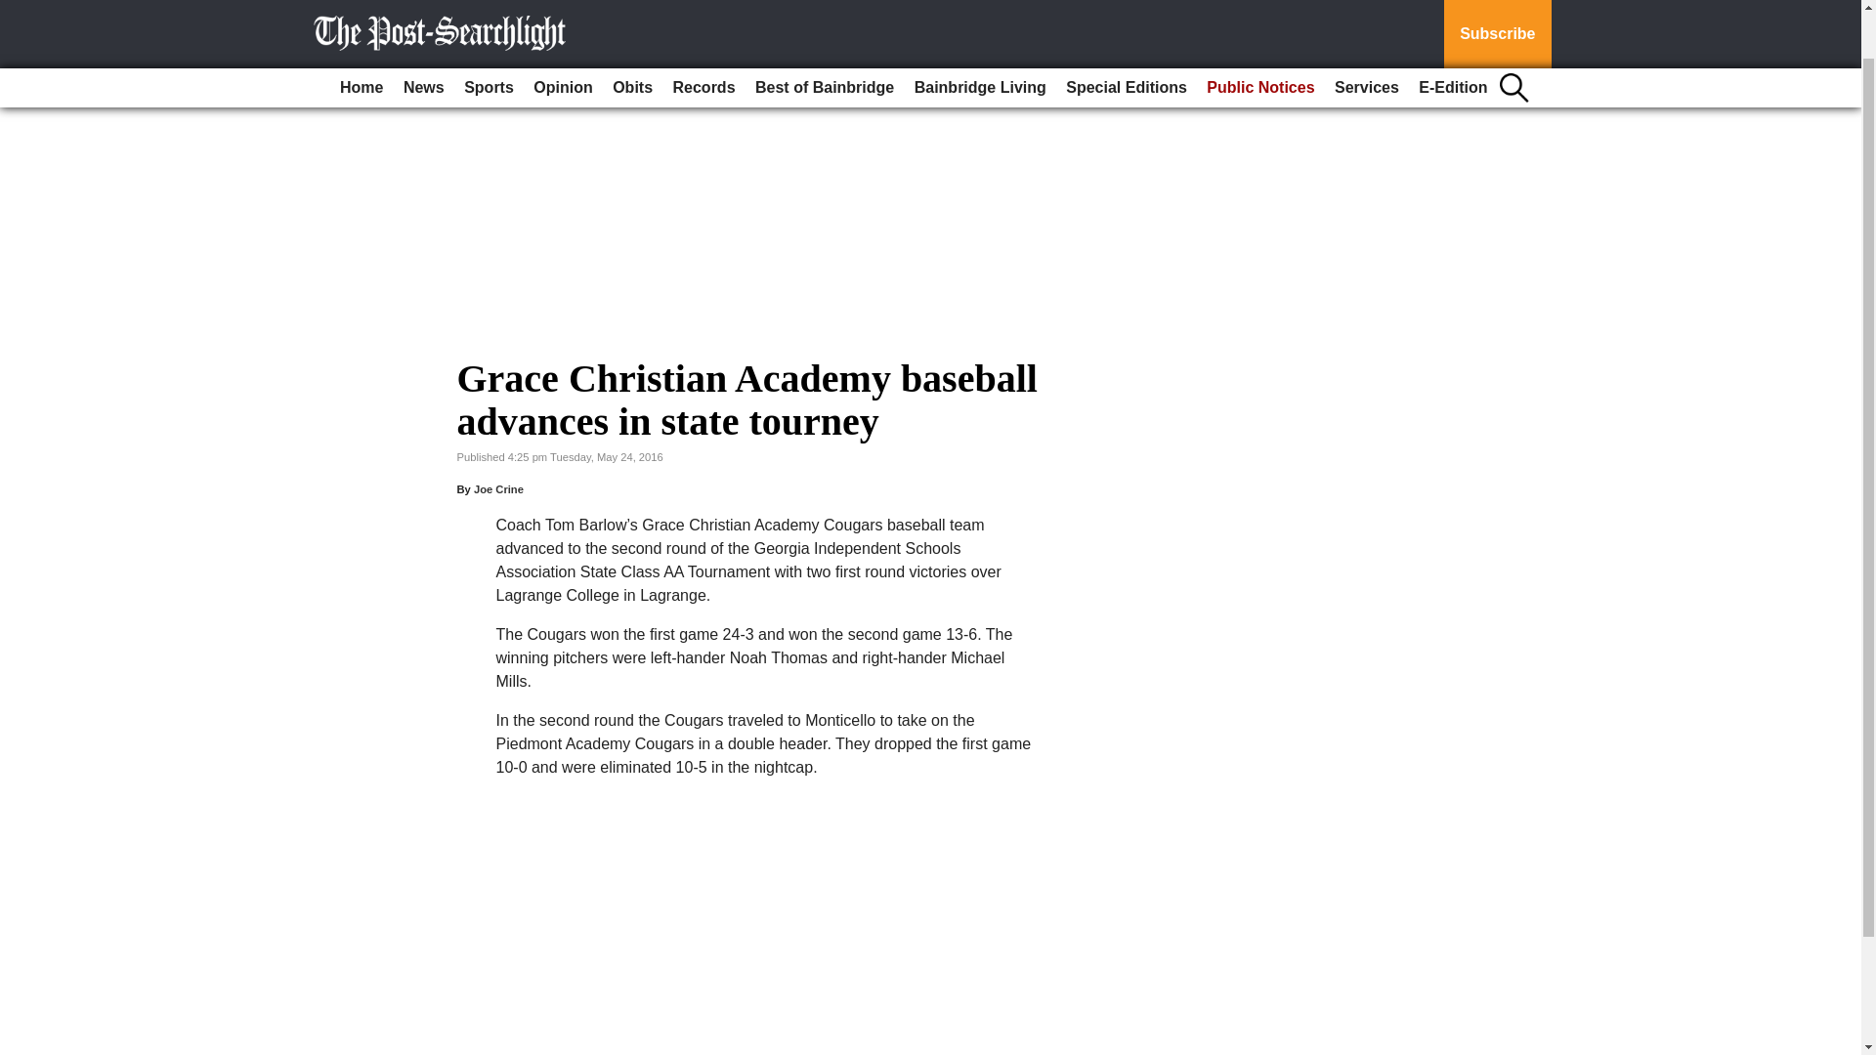  What do you see at coordinates (631, 34) in the screenshot?
I see `Obits` at bounding box center [631, 34].